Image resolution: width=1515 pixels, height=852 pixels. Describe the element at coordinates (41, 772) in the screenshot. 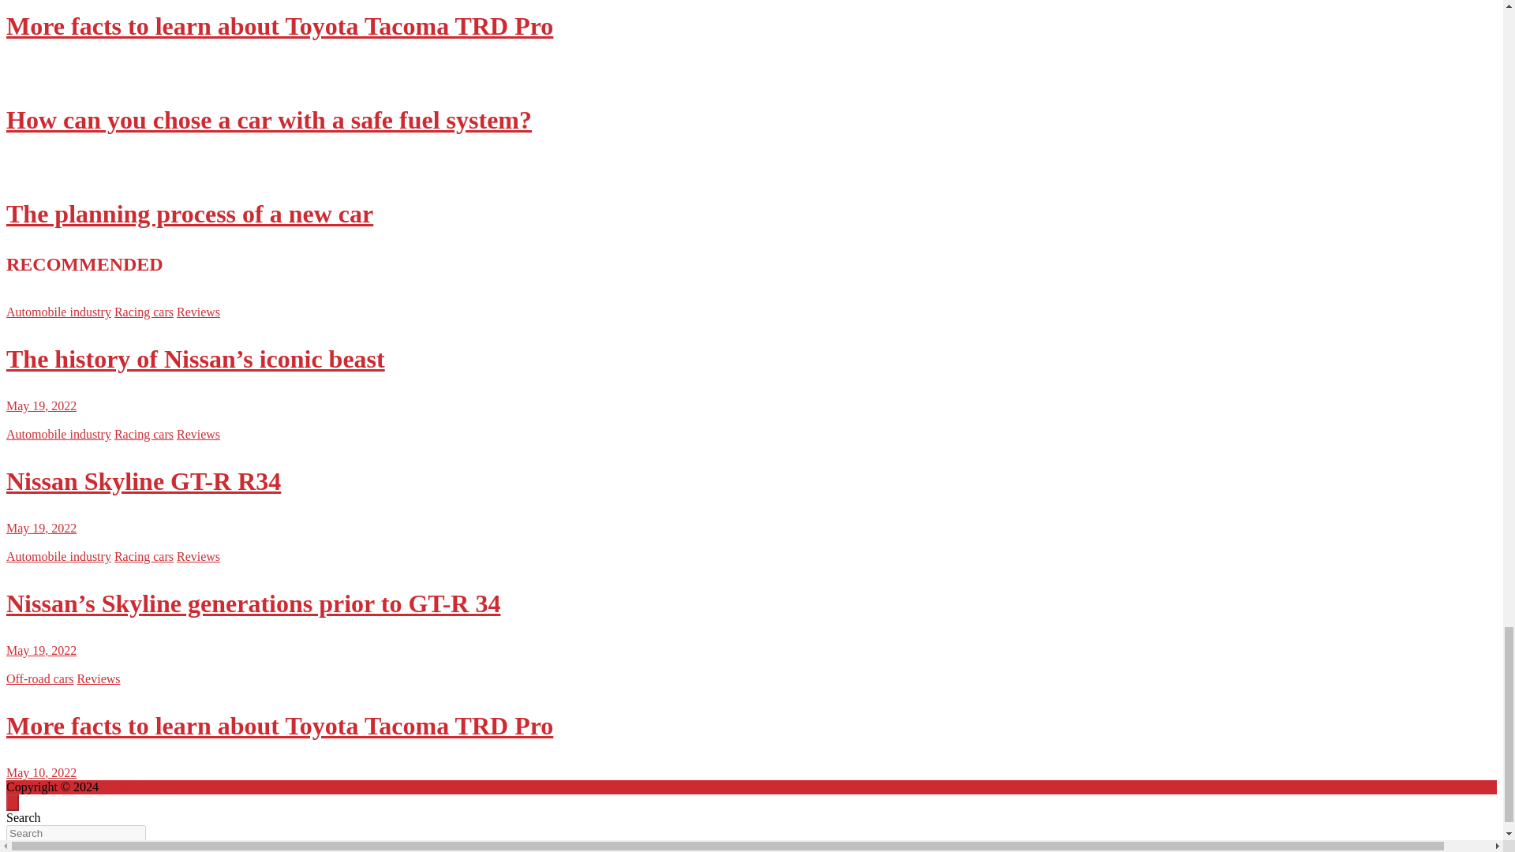

I see `More facts to learn about Toyota Tacoma TRD Pro` at that location.